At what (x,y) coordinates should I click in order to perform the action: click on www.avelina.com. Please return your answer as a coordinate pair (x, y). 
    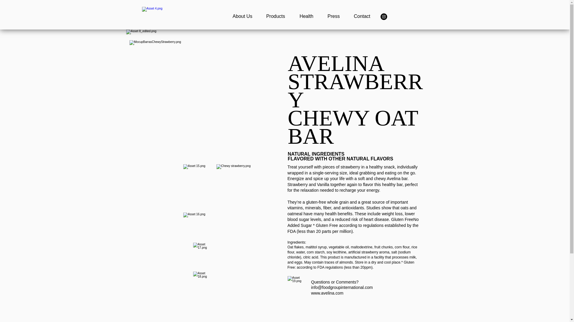
    Looking at the image, I should click on (327, 293).